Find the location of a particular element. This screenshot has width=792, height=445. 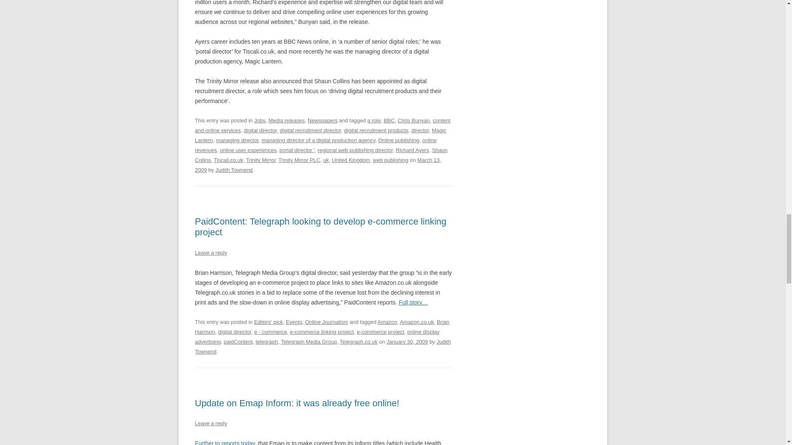

View all posts by Judith Townend is located at coordinates (323, 346).